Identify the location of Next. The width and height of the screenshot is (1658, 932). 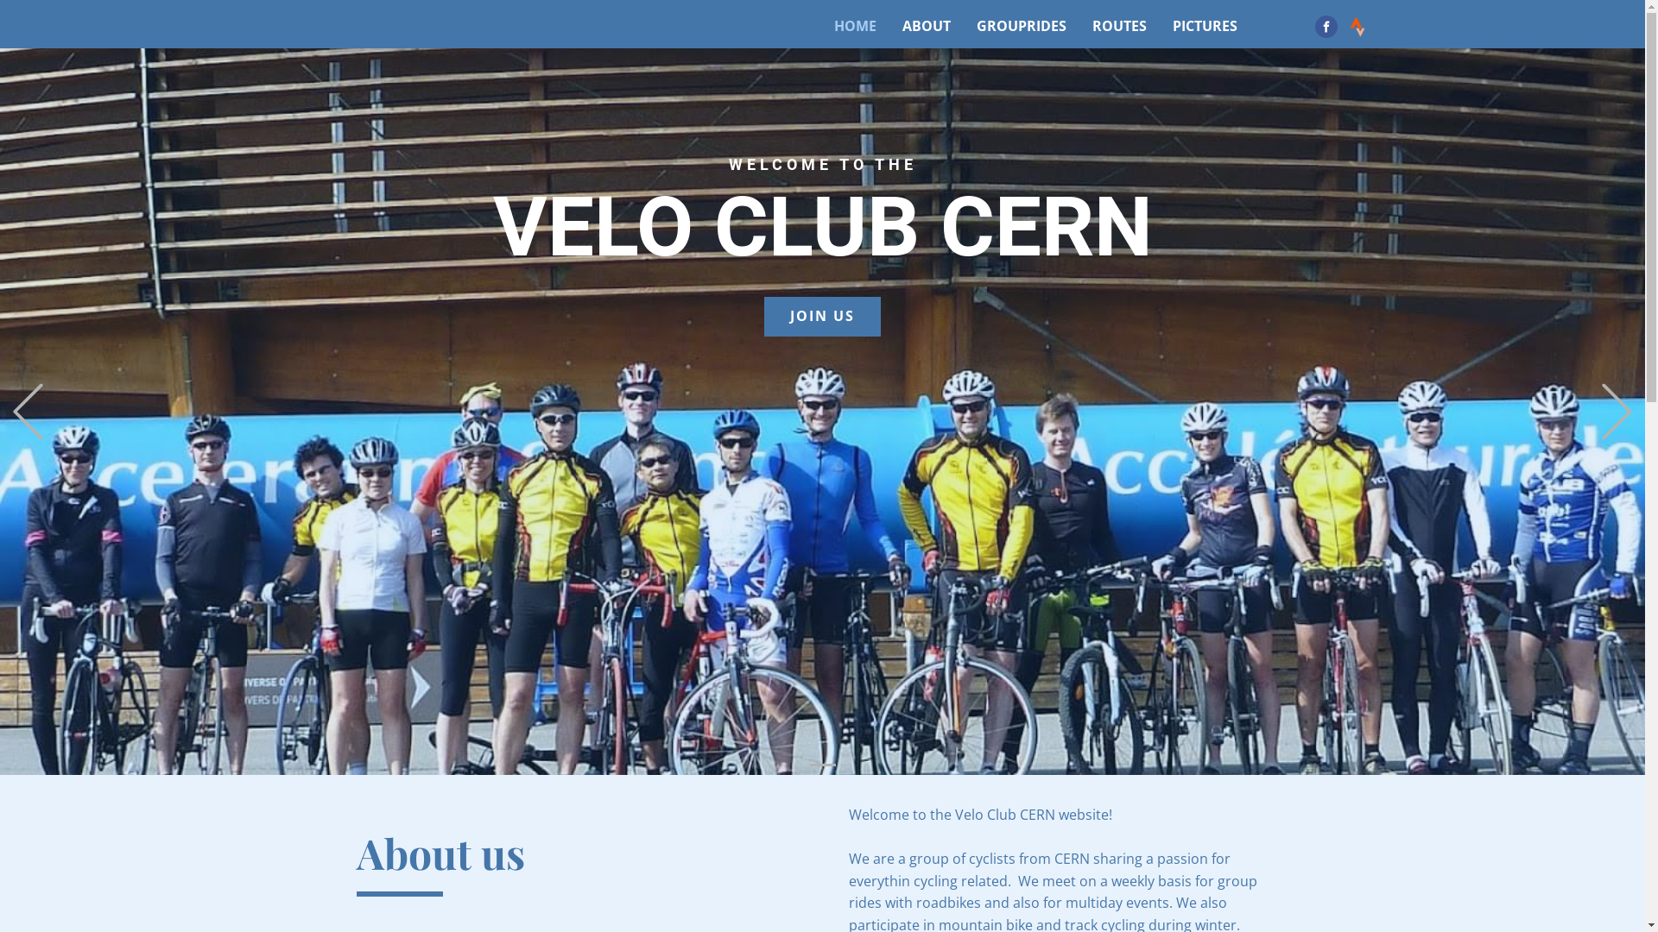
(1617, 411).